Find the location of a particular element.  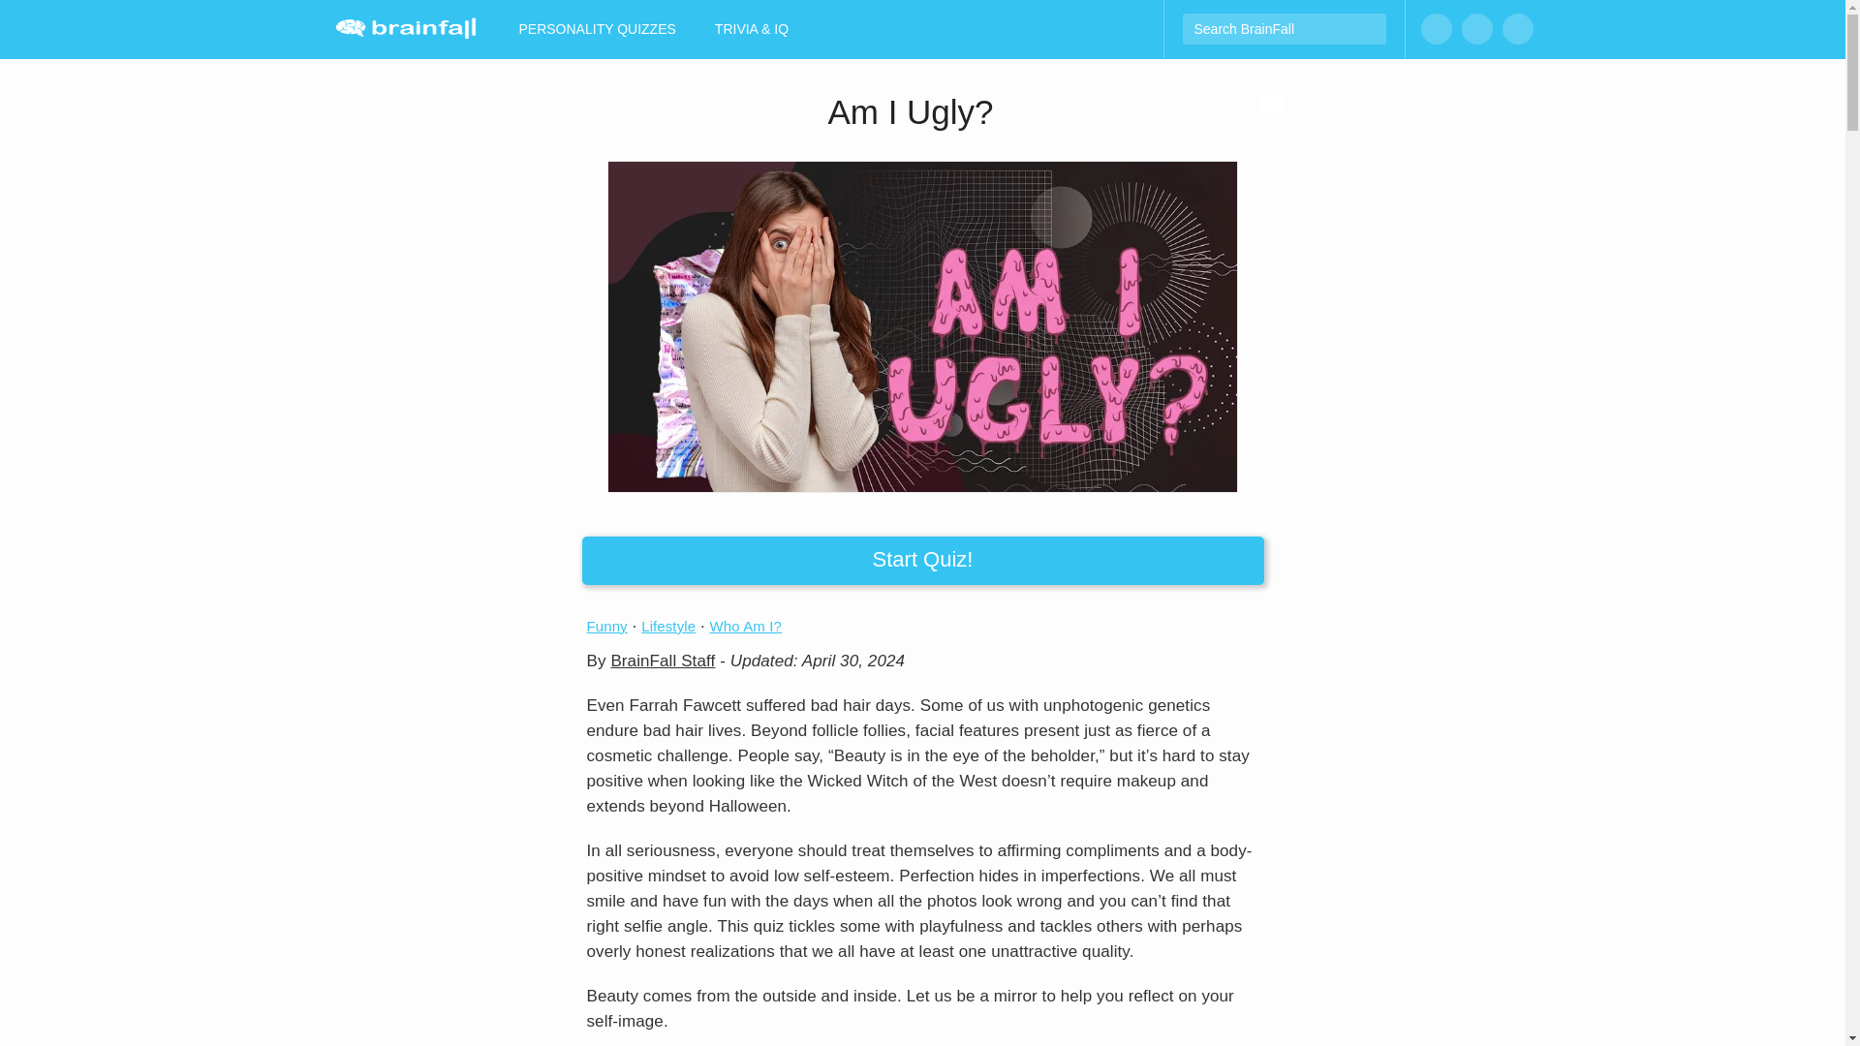

Like us on Facebook! is located at coordinates (1436, 29).